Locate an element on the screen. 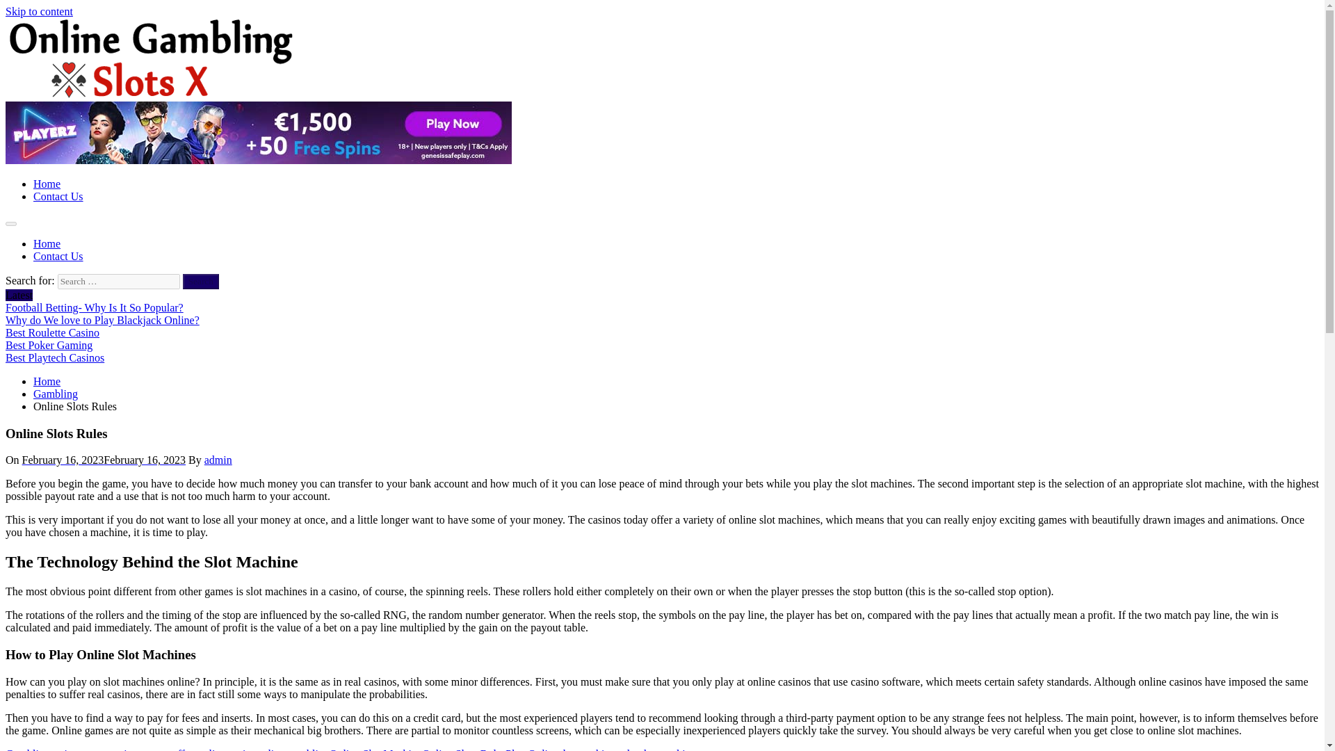 The height and width of the screenshot is (751, 1335). casino games offers is located at coordinates (153, 750).